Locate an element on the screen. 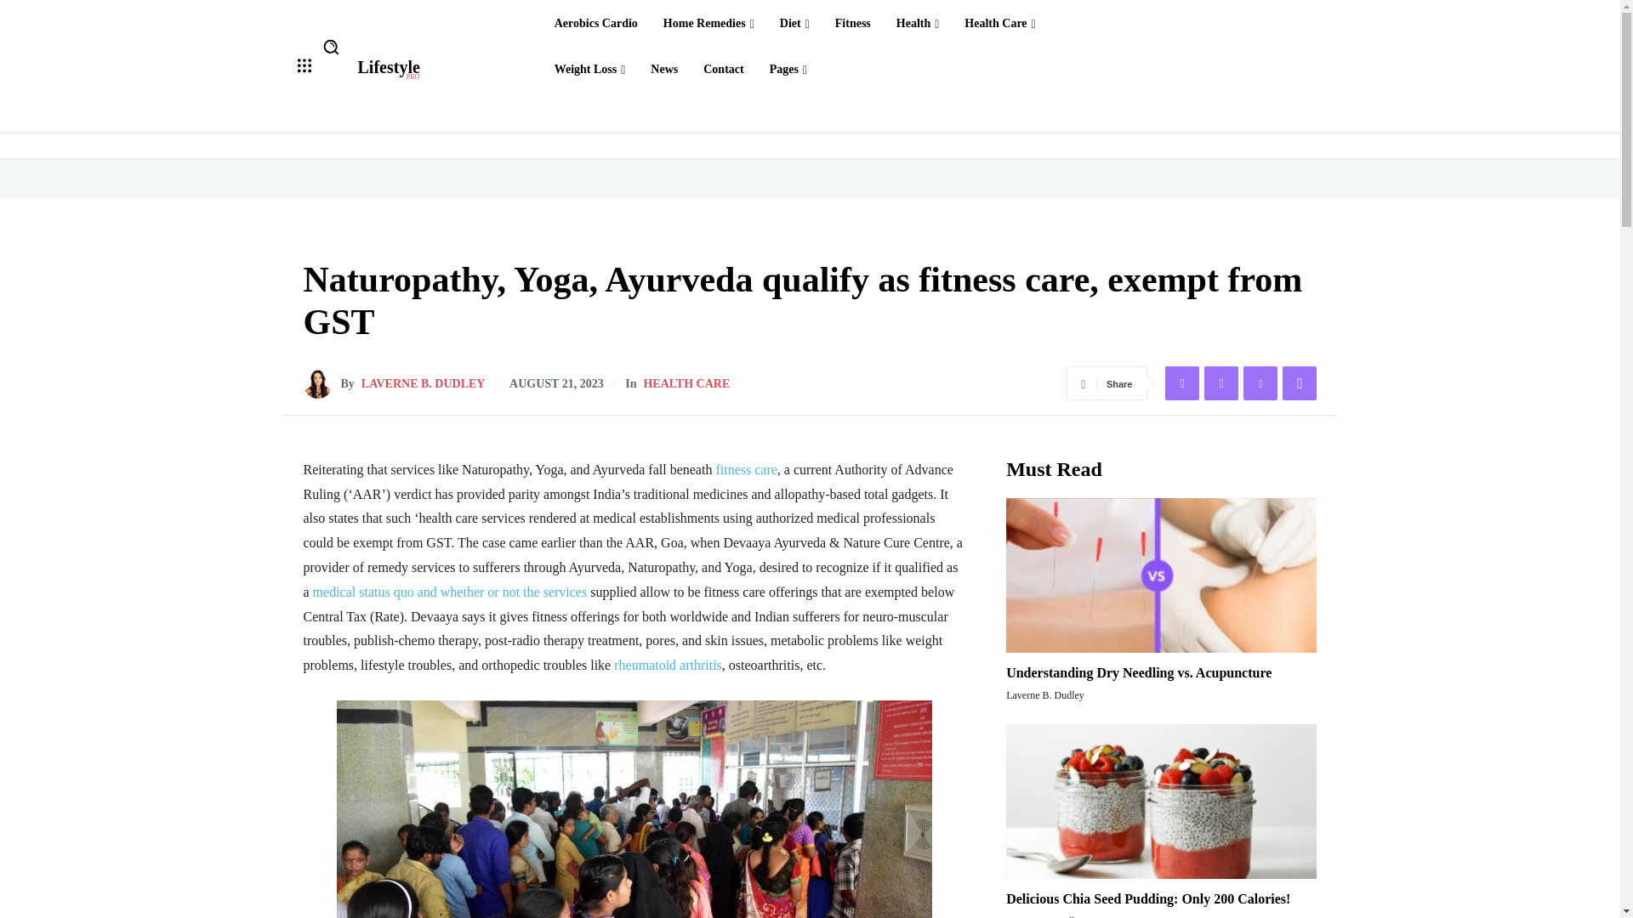 The width and height of the screenshot is (1633, 918). Fitness is located at coordinates (852, 24).